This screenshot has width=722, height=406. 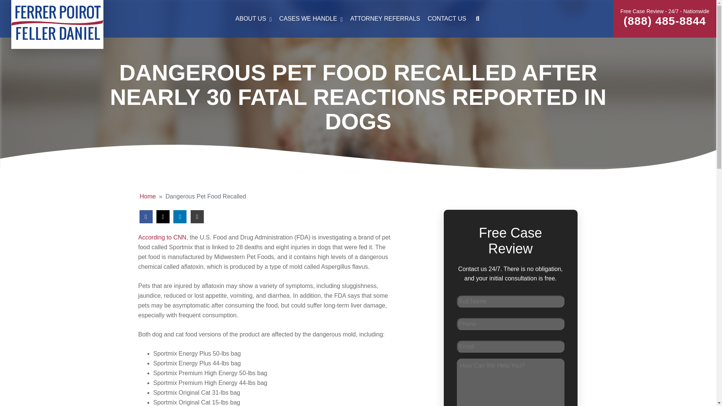 I want to click on CASES WE HANDLE, so click(x=311, y=19).